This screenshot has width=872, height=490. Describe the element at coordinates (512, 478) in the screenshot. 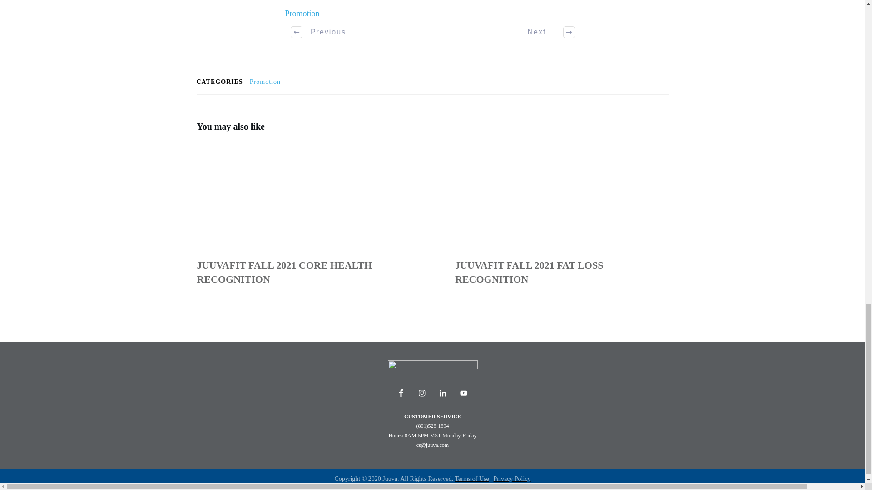

I see `Privacy Policy` at that location.